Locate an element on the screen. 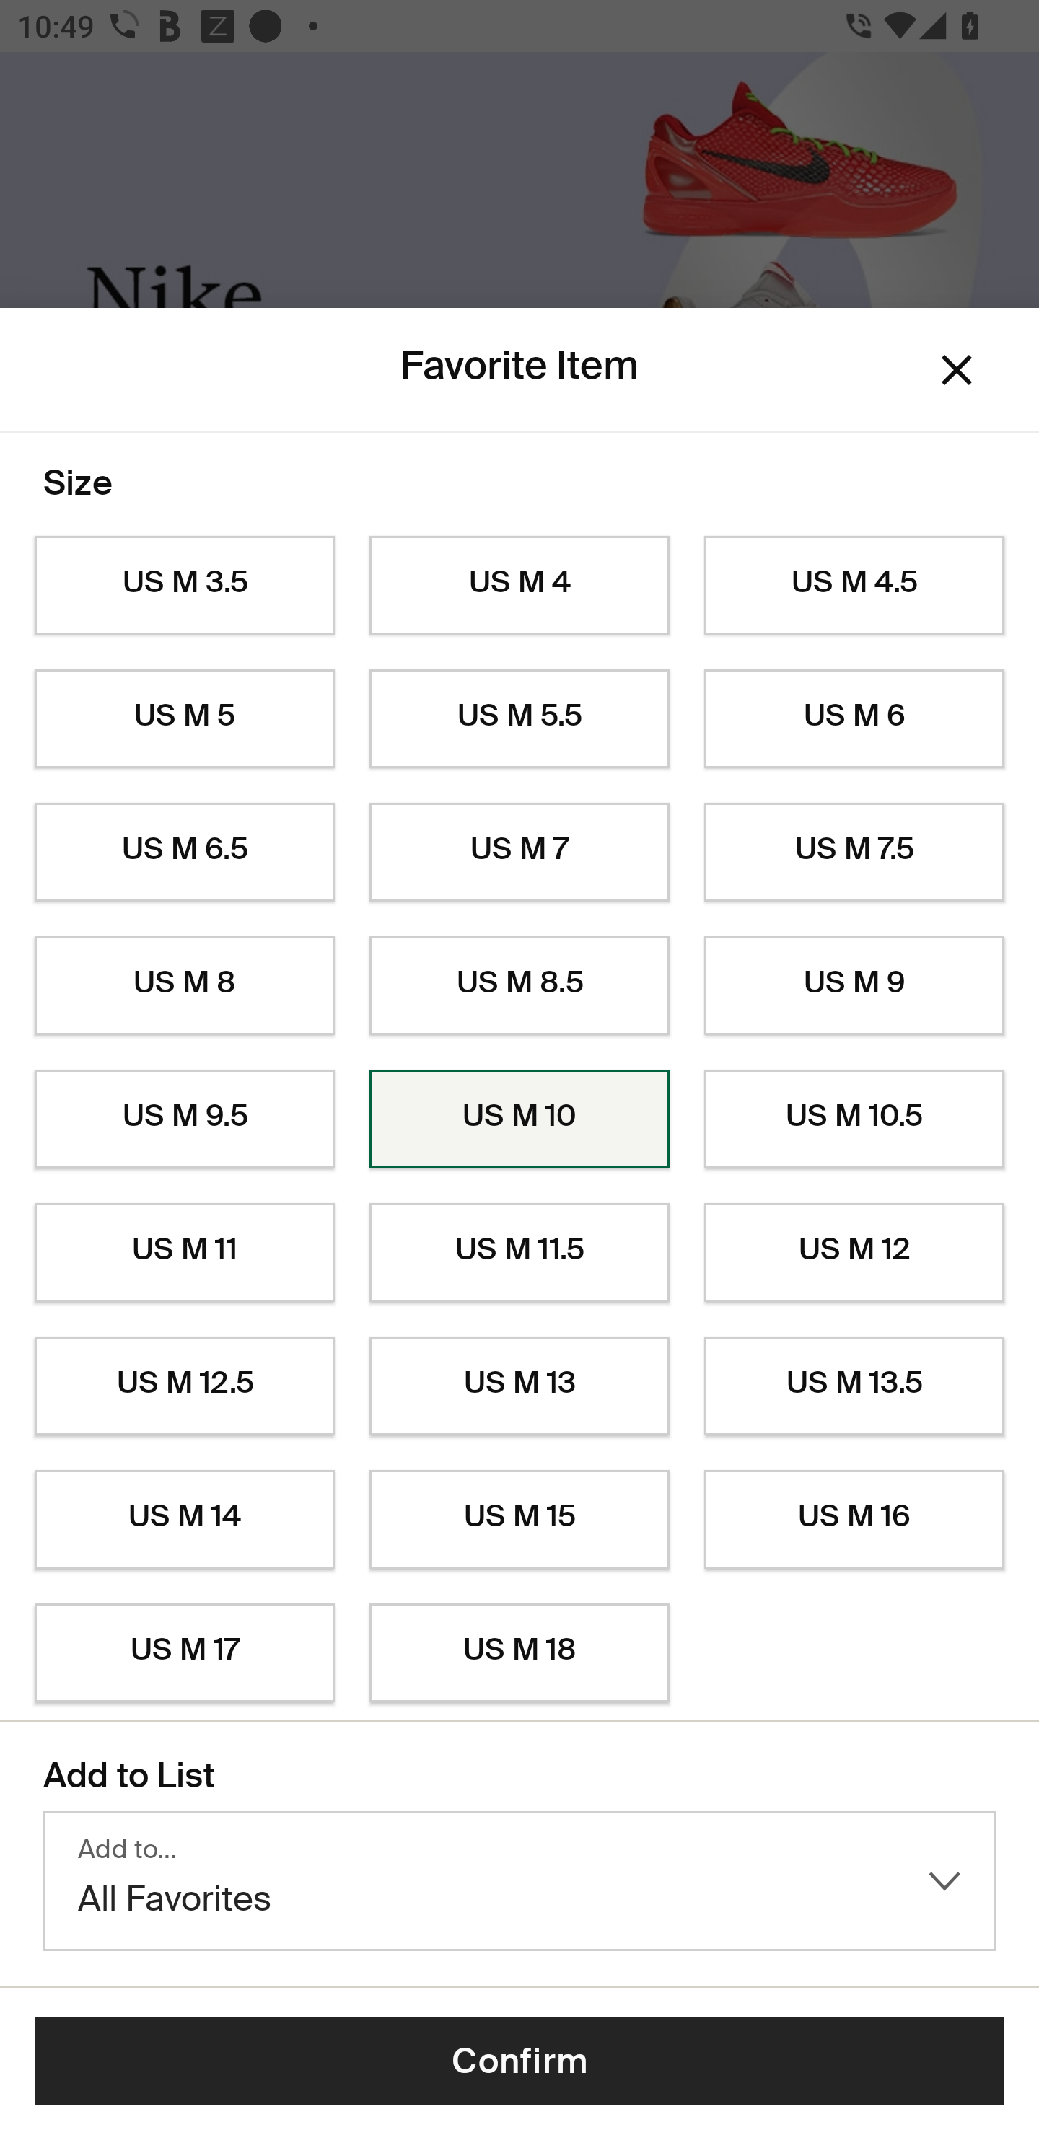 The height and width of the screenshot is (2135, 1039). US M 5 is located at coordinates (184, 718).